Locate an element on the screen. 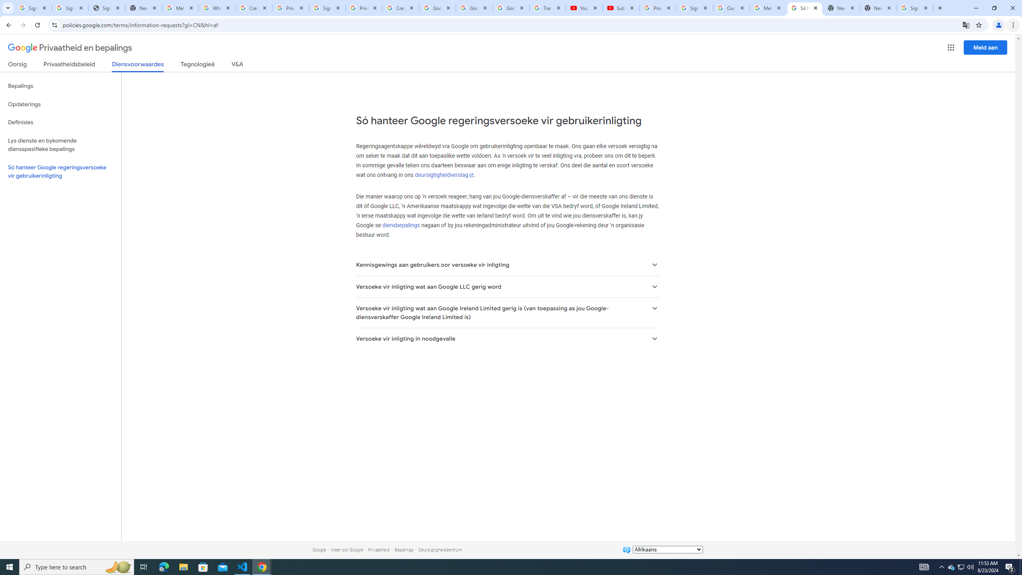 This screenshot has height=575, width=1022. Lys dienste en bykomende diensspesifieke bepalings is located at coordinates (61, 145).